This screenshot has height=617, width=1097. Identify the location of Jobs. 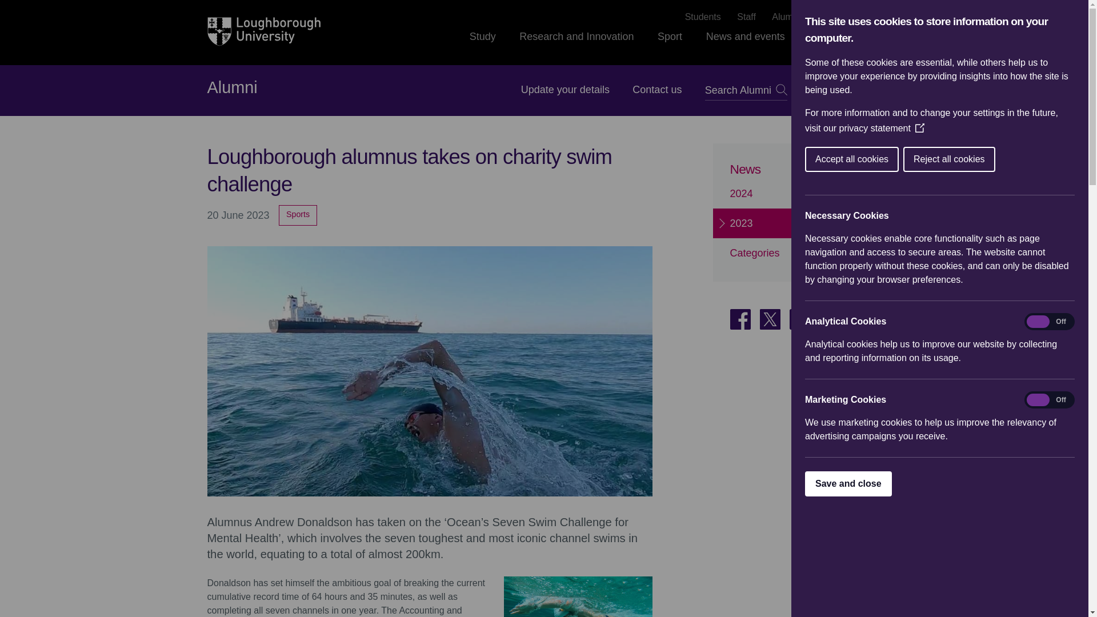
(826, 17).